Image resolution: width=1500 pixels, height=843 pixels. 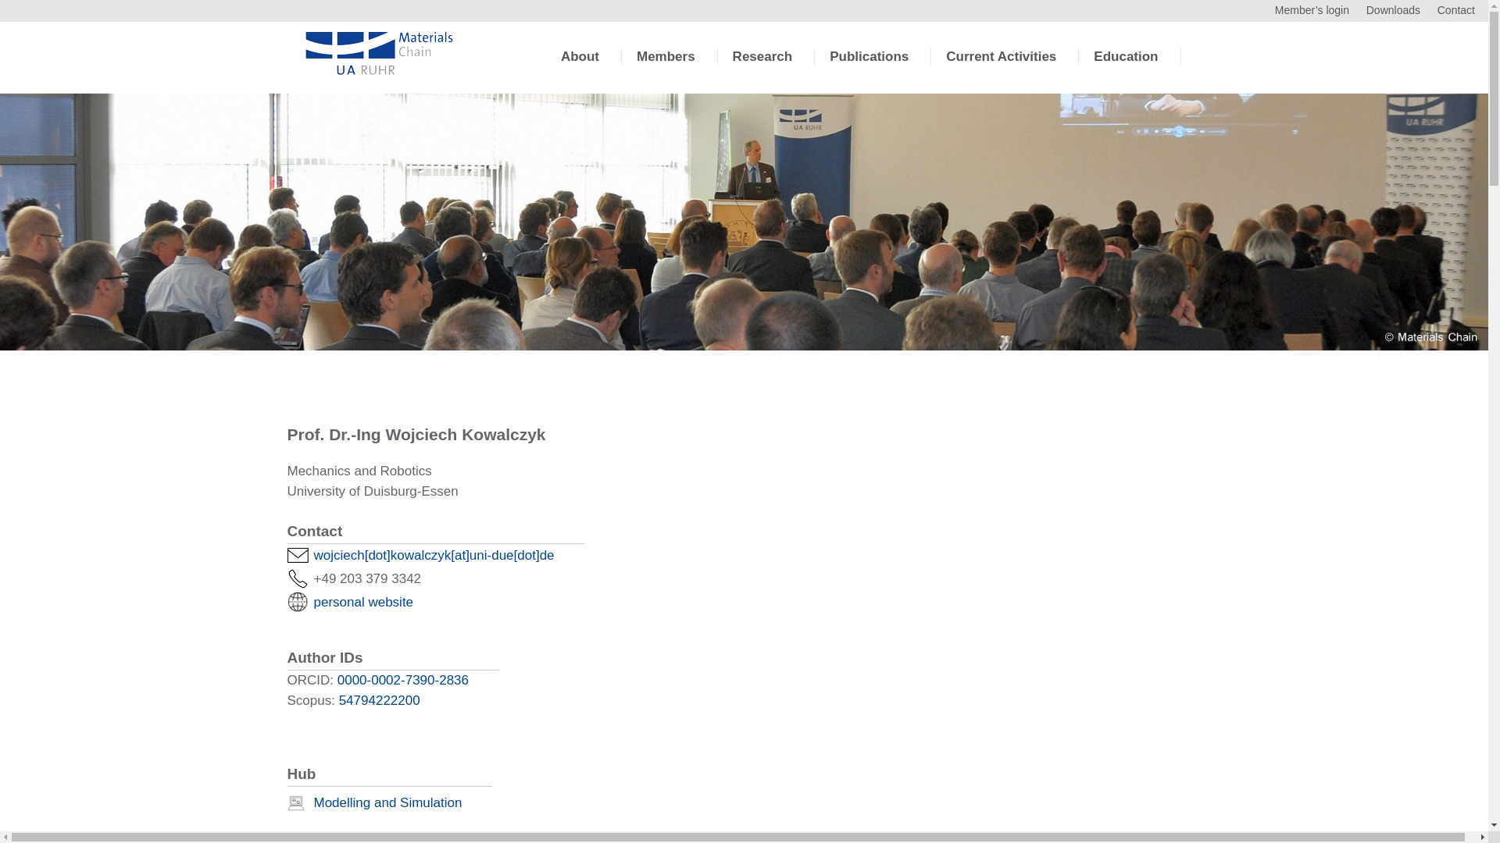 What do you see at coordinates (363, 602) in the screenshot?
I see `personal website` at bounding box center [363, 602].